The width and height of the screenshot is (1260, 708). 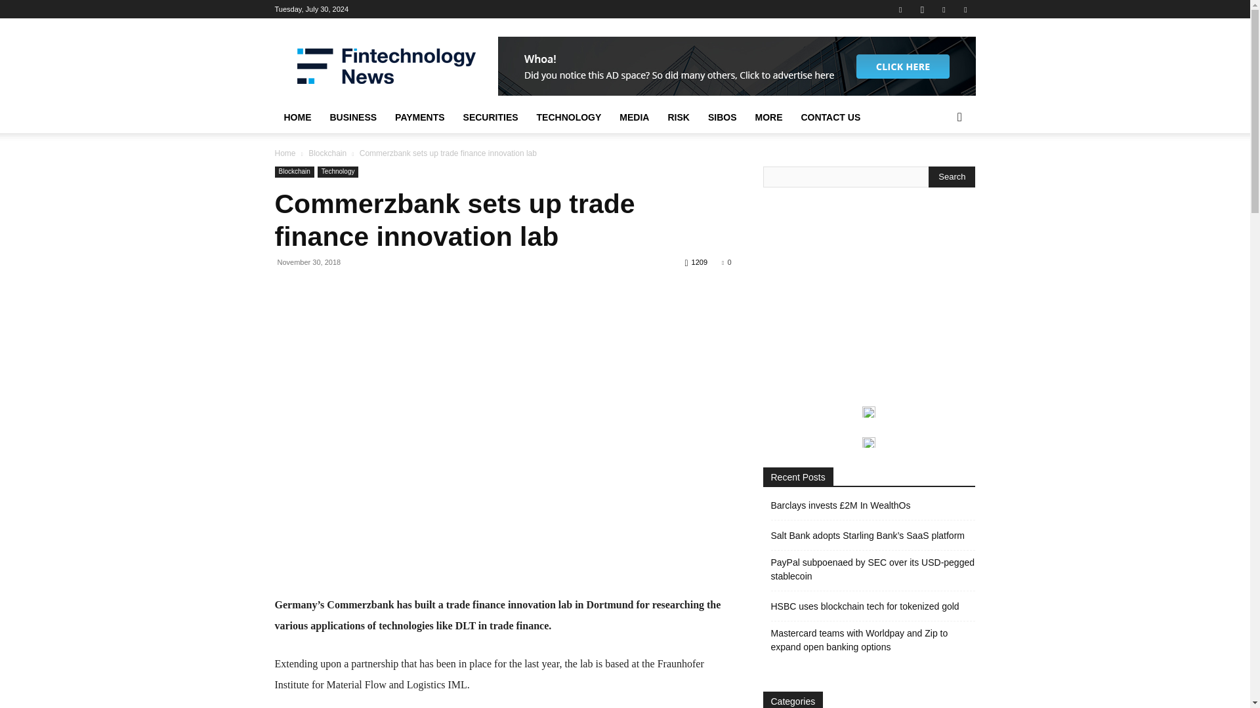 I want to click on Twitter, so click(x=965, y=9).